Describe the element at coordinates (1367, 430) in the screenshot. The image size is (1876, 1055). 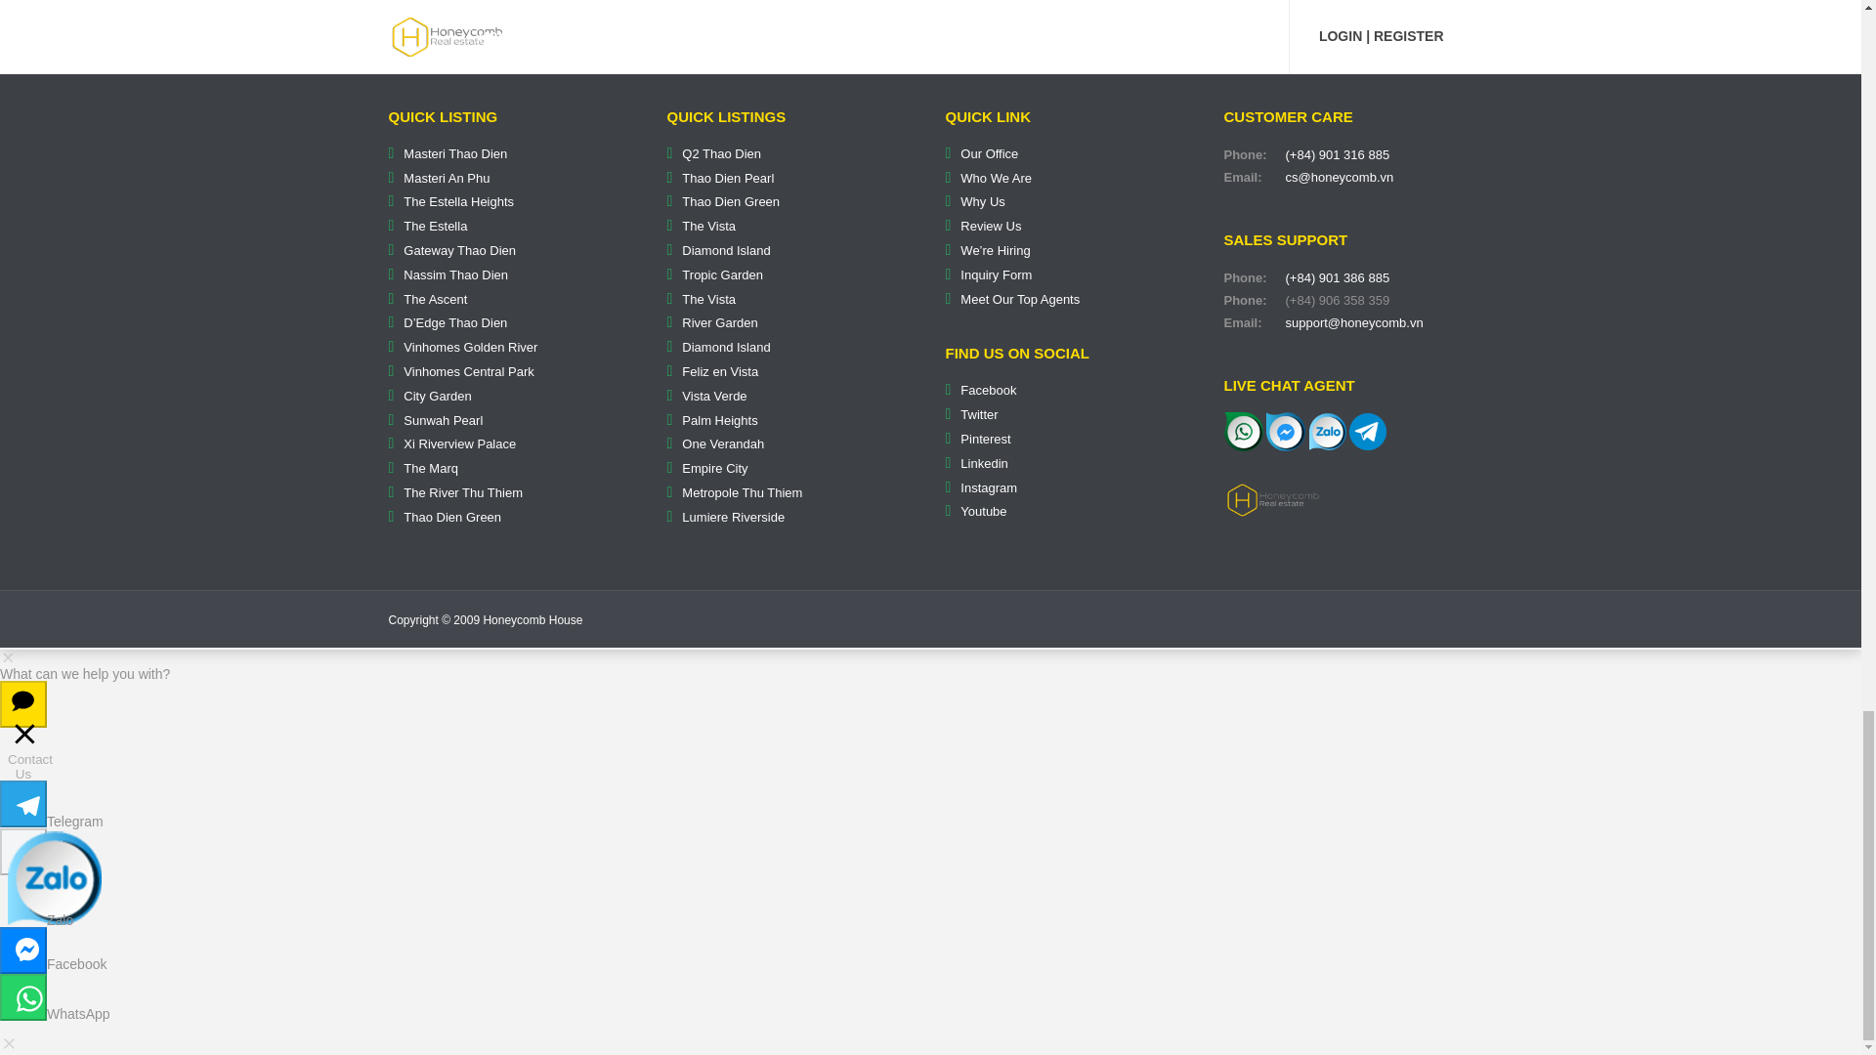
I see `Telegram` at that location.